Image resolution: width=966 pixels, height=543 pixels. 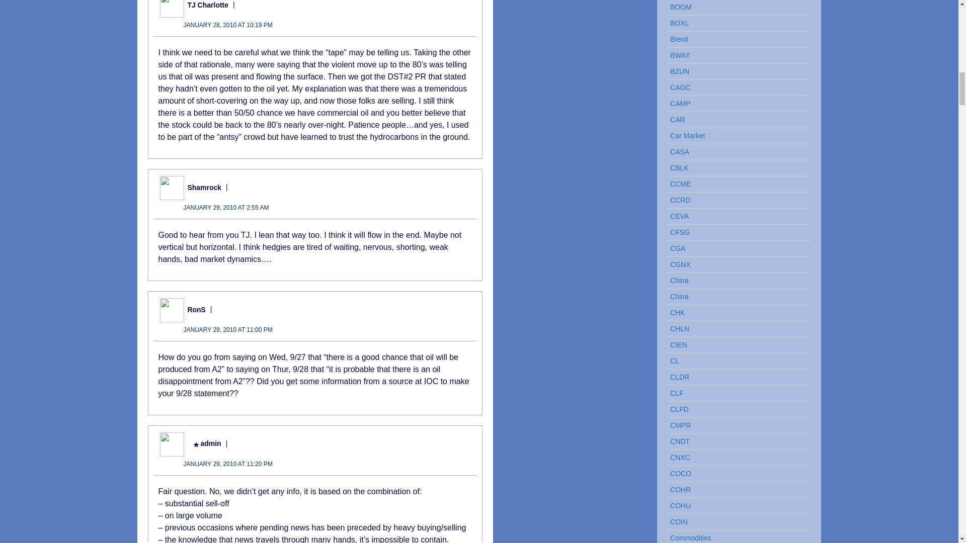 I want to click on JANUARY 28, 2010 AT 10:19 PM, so click(x=227, y=25).